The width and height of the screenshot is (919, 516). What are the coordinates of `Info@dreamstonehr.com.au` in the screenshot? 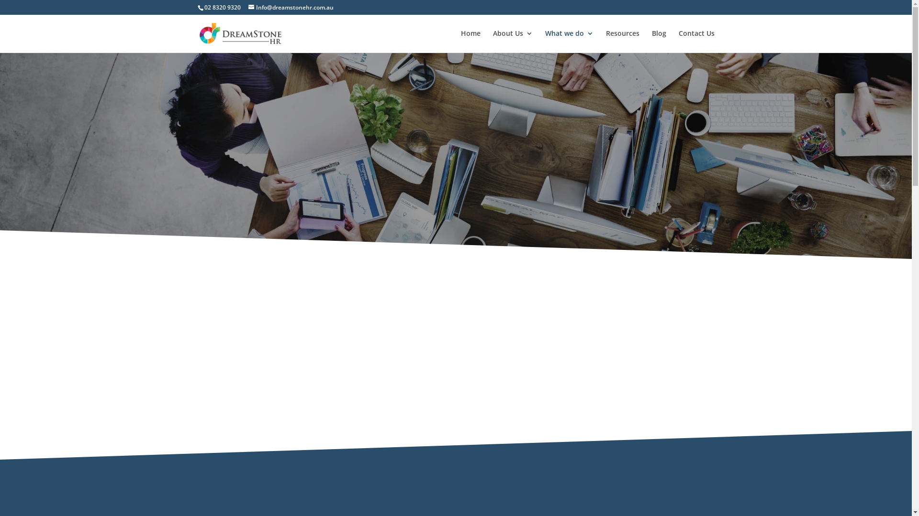 It's located at (291, 8).